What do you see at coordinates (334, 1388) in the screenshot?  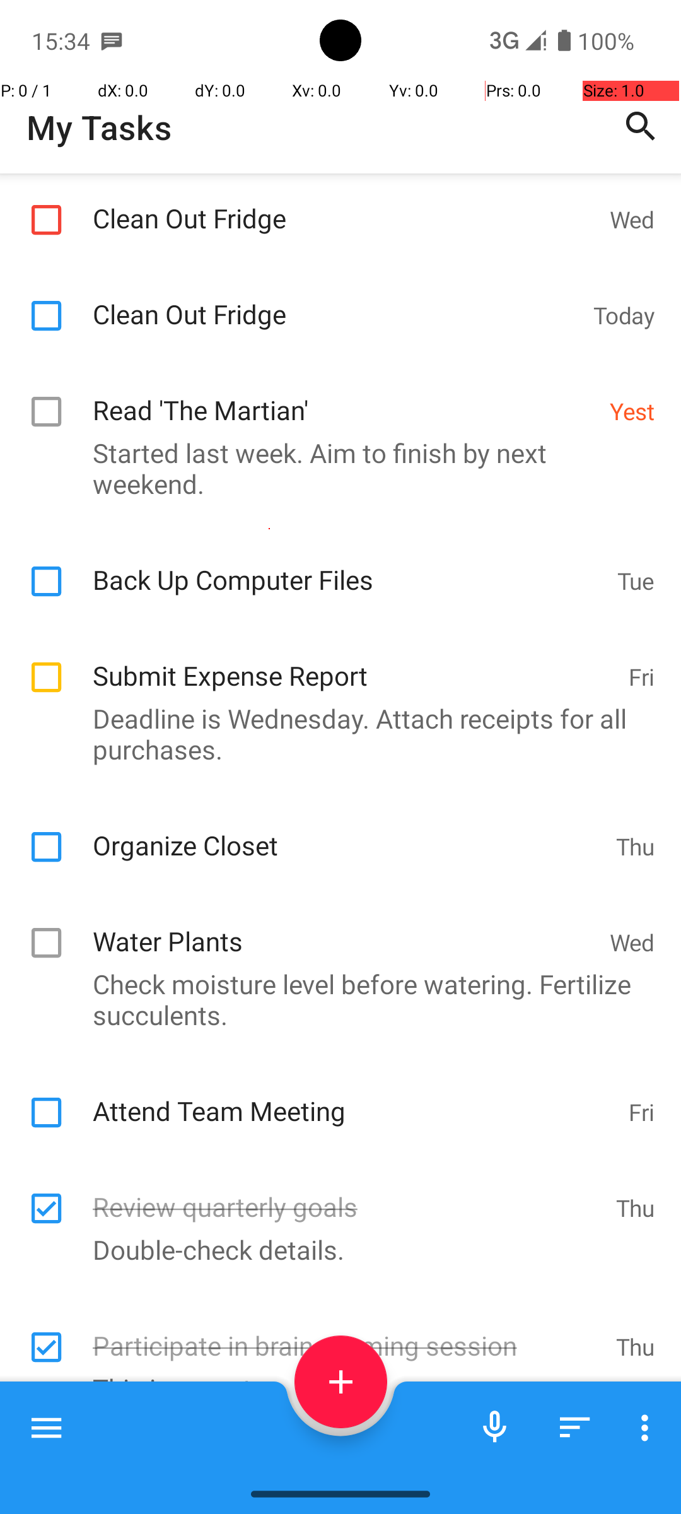 I see `This is urgent.` at bounding box center [334, 1388].